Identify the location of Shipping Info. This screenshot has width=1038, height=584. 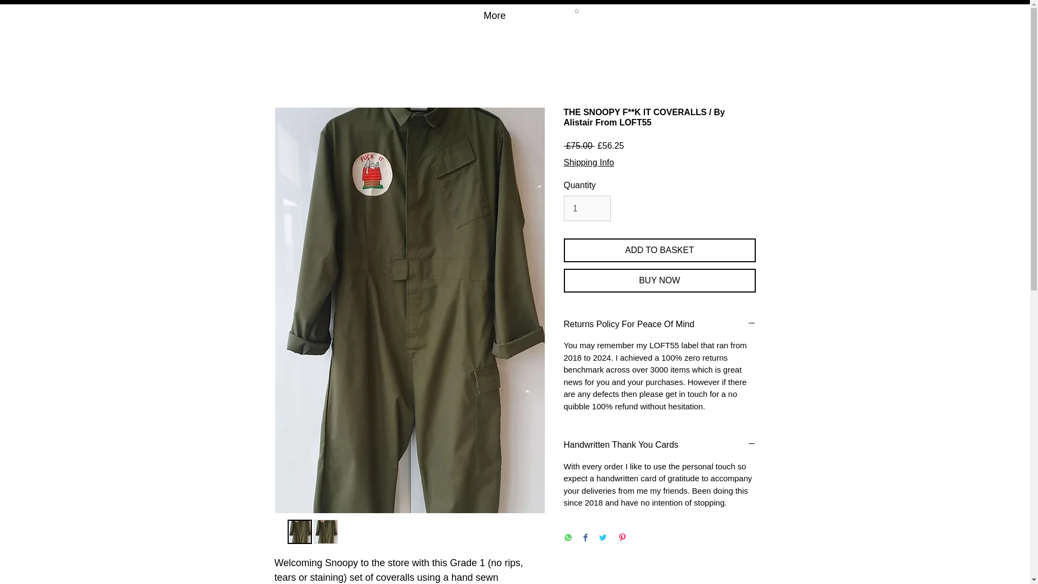
(588, 163).